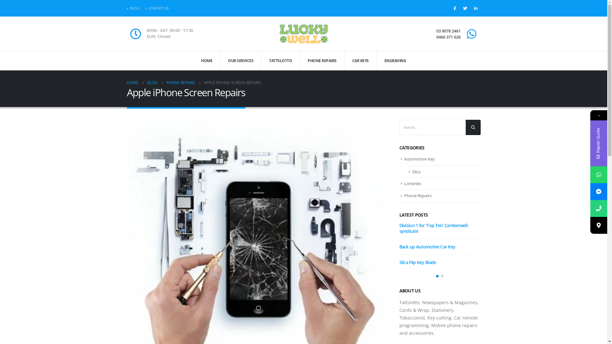 Image resolution: width=612 pixels, height=344 pixels. I want to click on Lotteries, so click(412, 183).